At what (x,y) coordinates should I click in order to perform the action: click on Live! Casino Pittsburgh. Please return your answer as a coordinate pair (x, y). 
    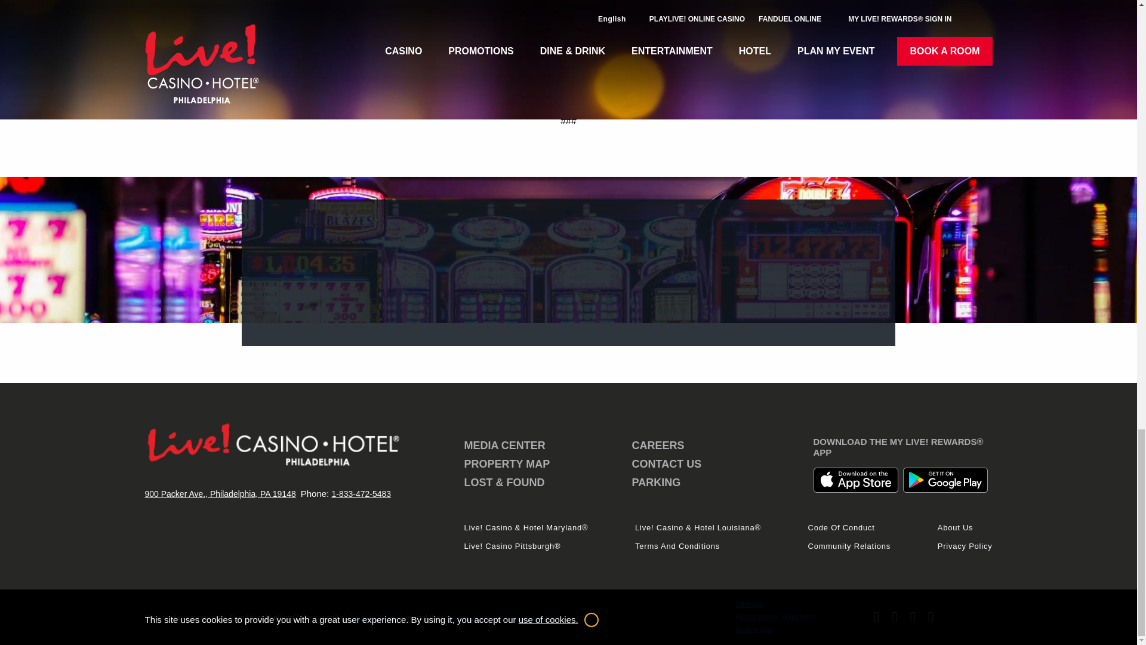
    Looking at the image, I should click on (512, 546).